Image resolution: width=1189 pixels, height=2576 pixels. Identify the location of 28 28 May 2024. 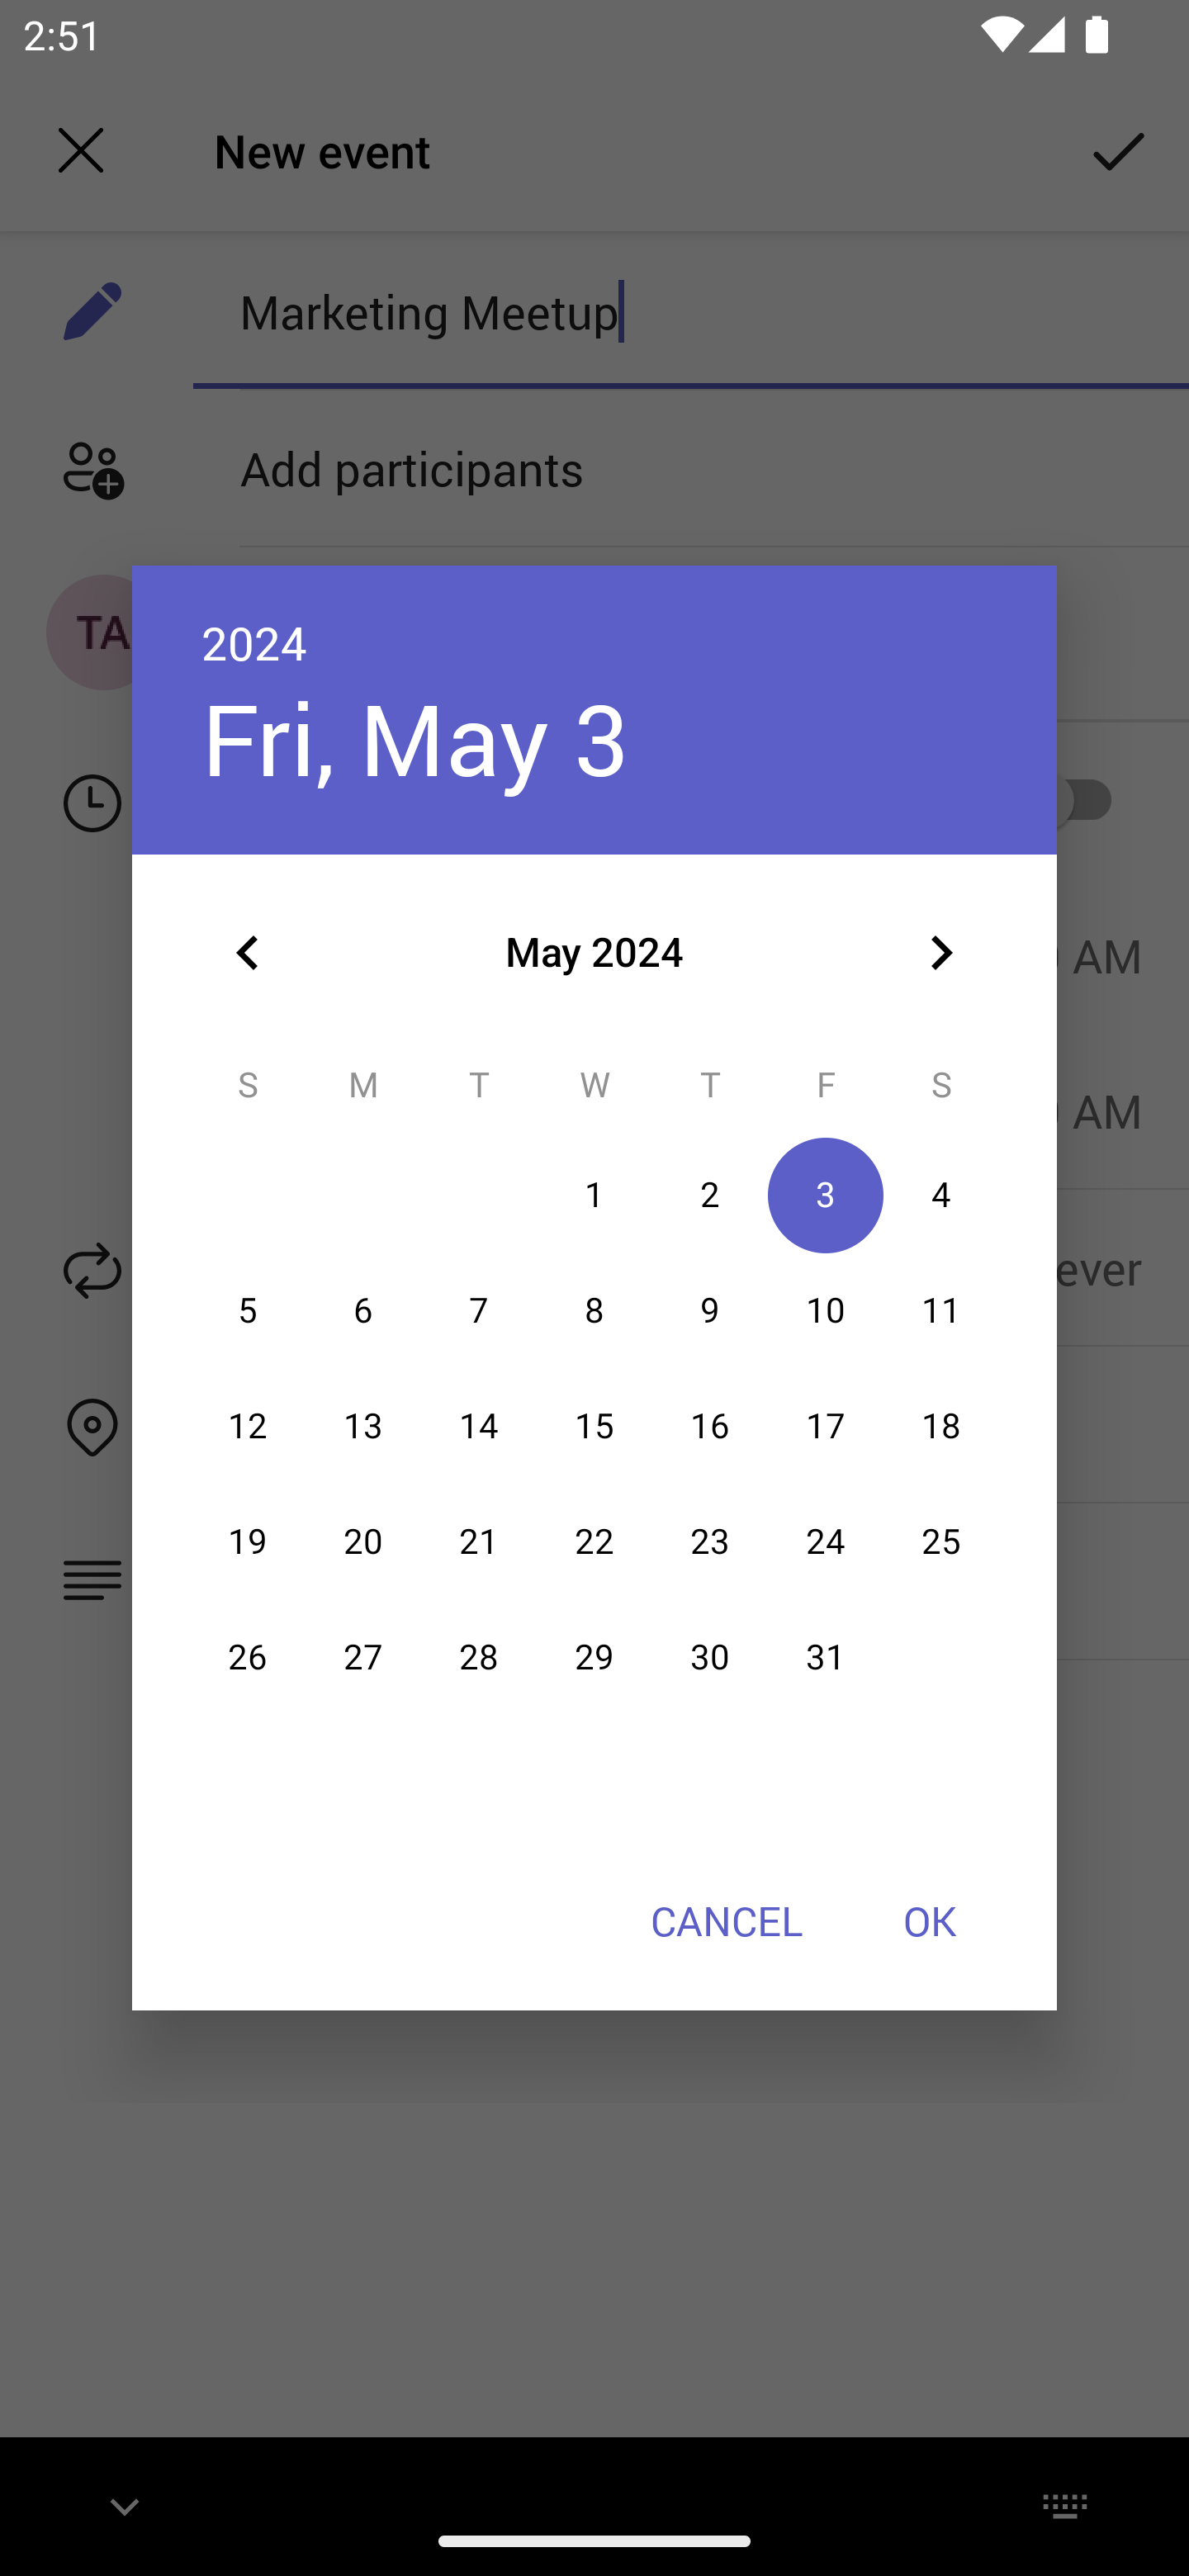
(478, 1657).